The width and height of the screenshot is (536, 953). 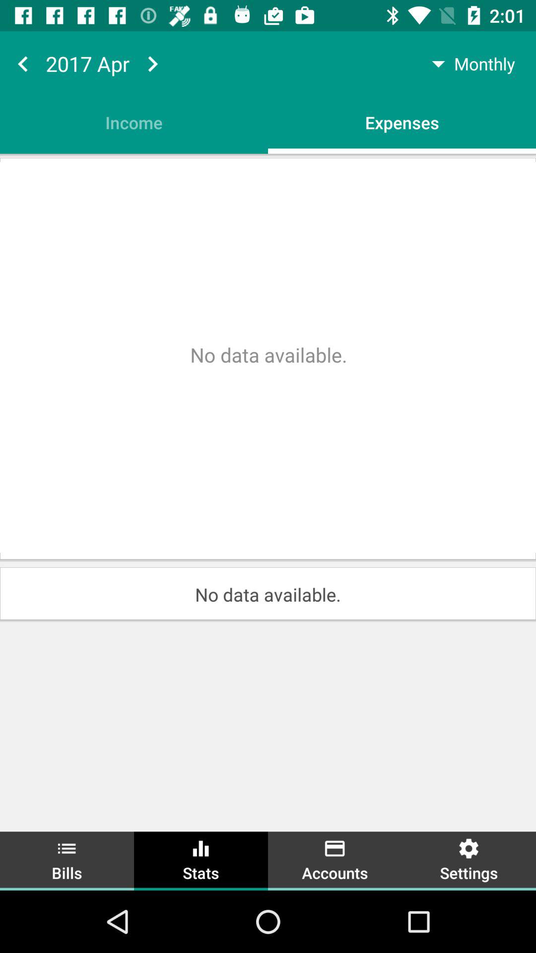 I want to click on go to previous, so click(x=23, y=64).